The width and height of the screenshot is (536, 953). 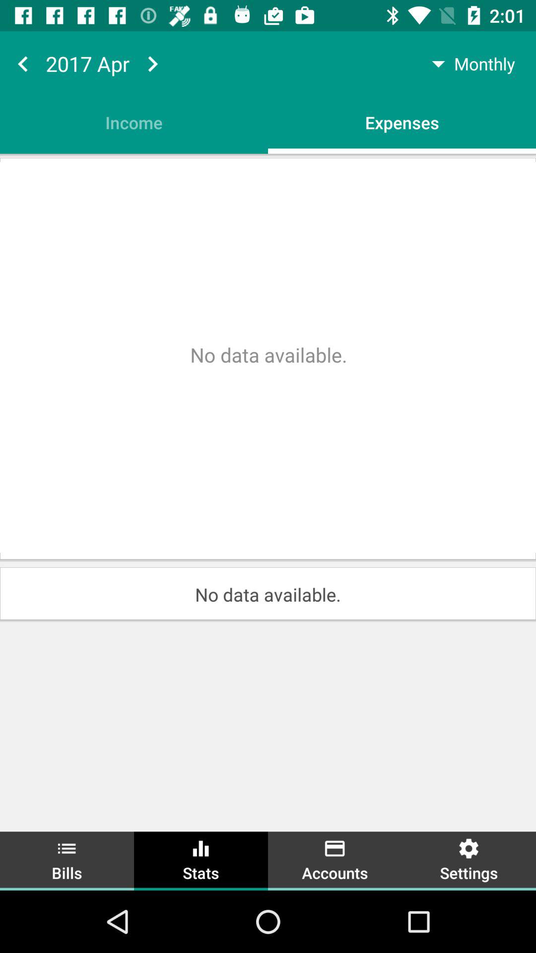 I want to click on go to previous, so click(x=23, y=64).